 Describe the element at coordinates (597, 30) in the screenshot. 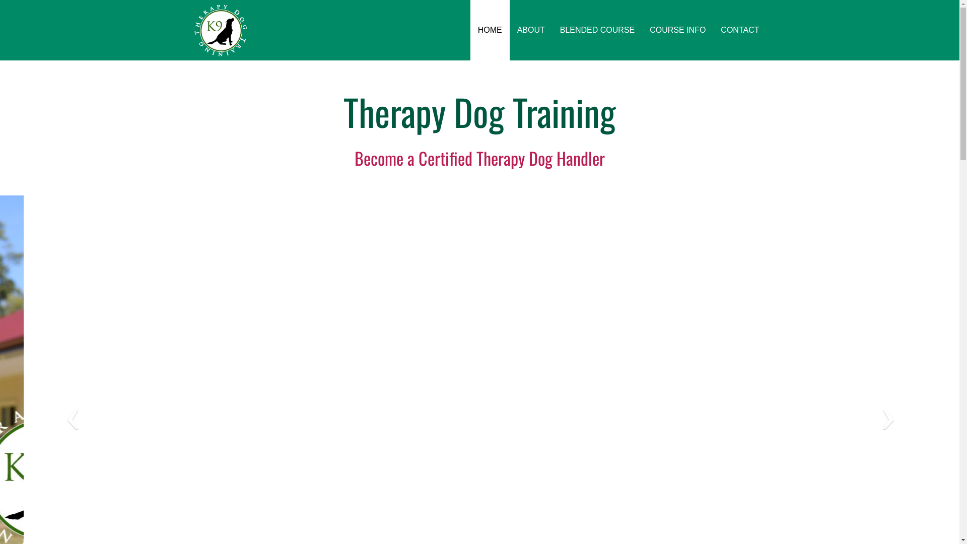

I see `BLENDED COURSE` at that location.